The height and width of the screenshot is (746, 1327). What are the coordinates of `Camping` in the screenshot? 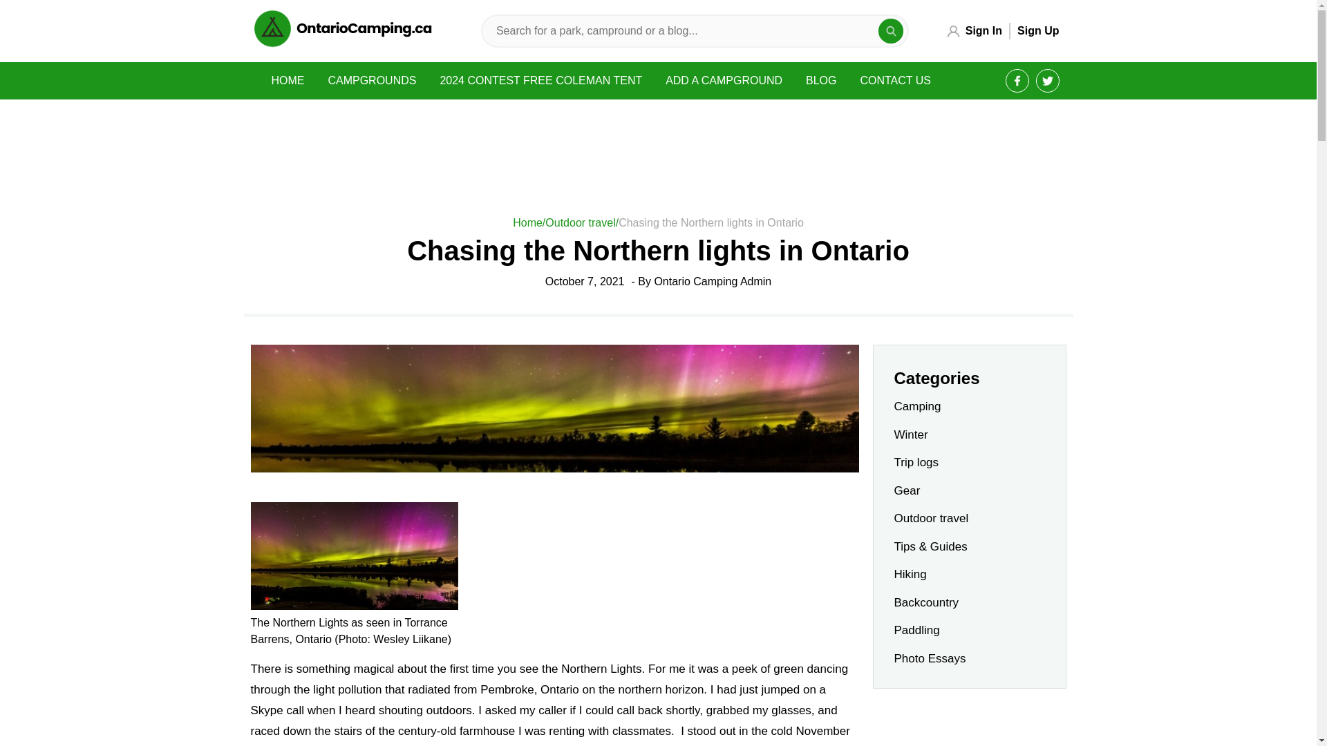 It's located at (918, 406).